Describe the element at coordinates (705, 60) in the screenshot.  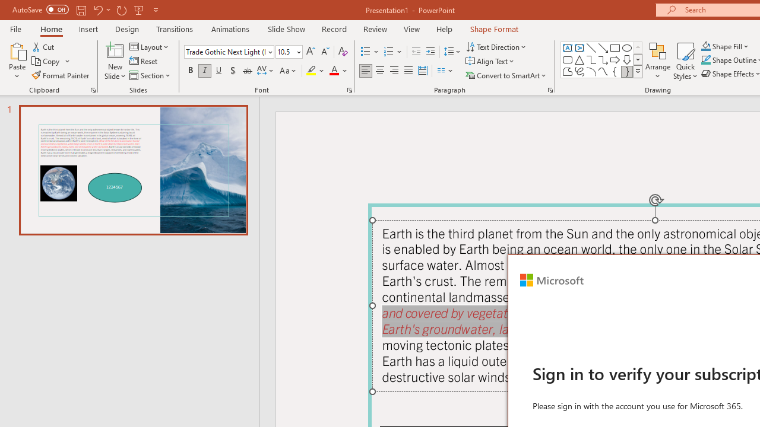
I see `Shape Outline Teal, Accent 1` at that location.